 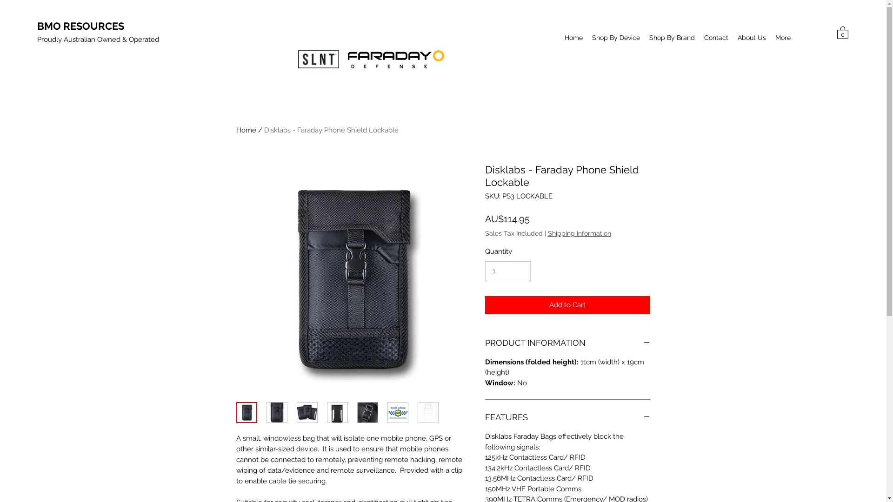 I want to click on Shop By Device, so click(x=616, y=38).